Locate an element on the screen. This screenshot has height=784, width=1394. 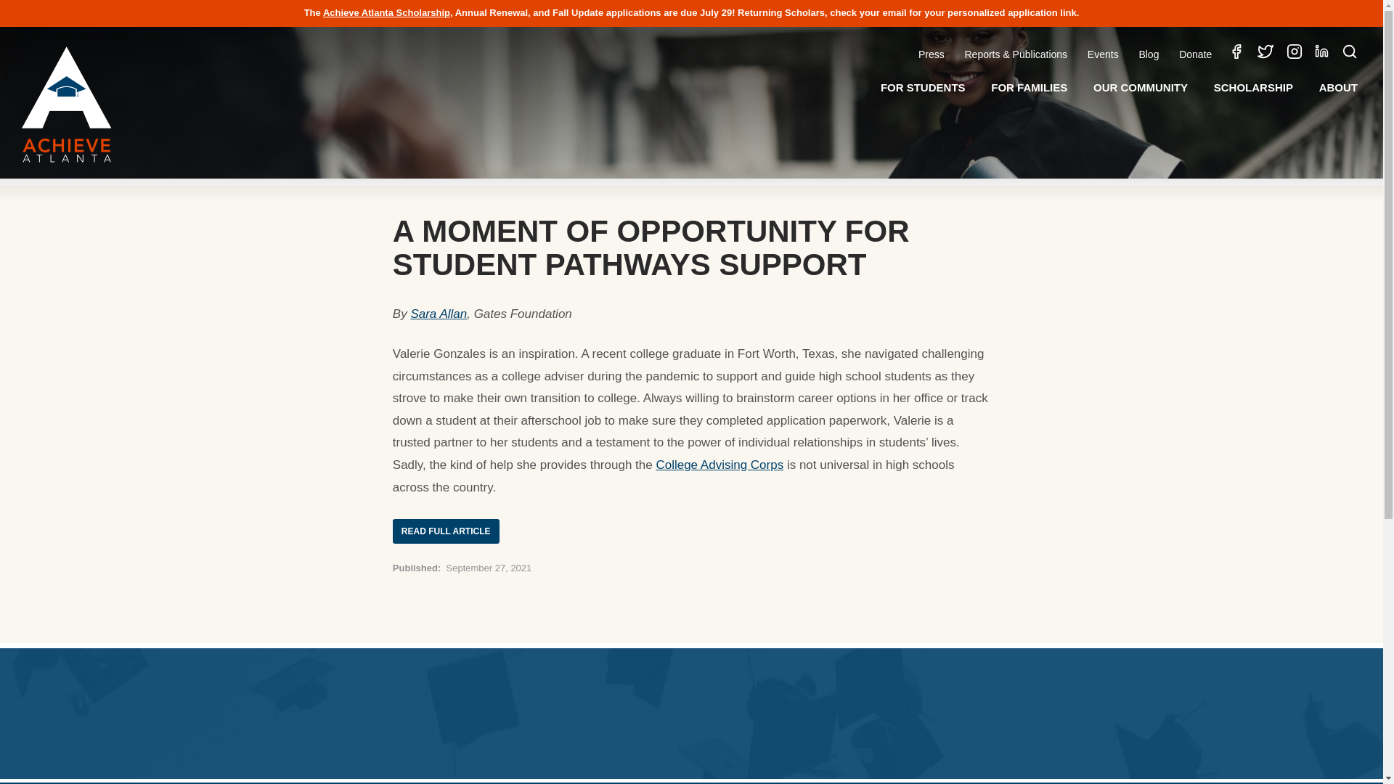
FOR FAMILIES is located at coordinates (1028, 87).